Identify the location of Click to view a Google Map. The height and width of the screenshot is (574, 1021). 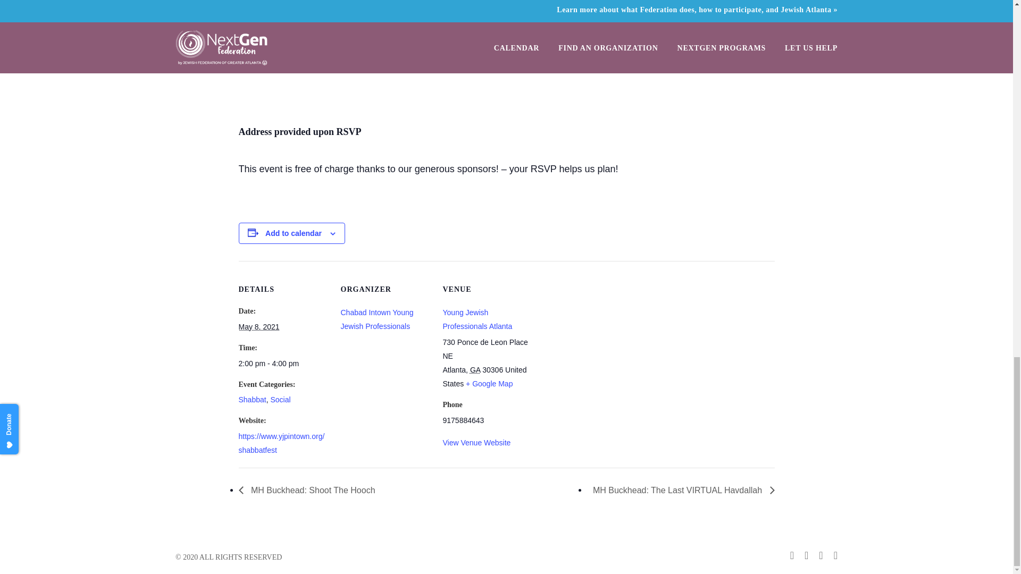
(489, 384).